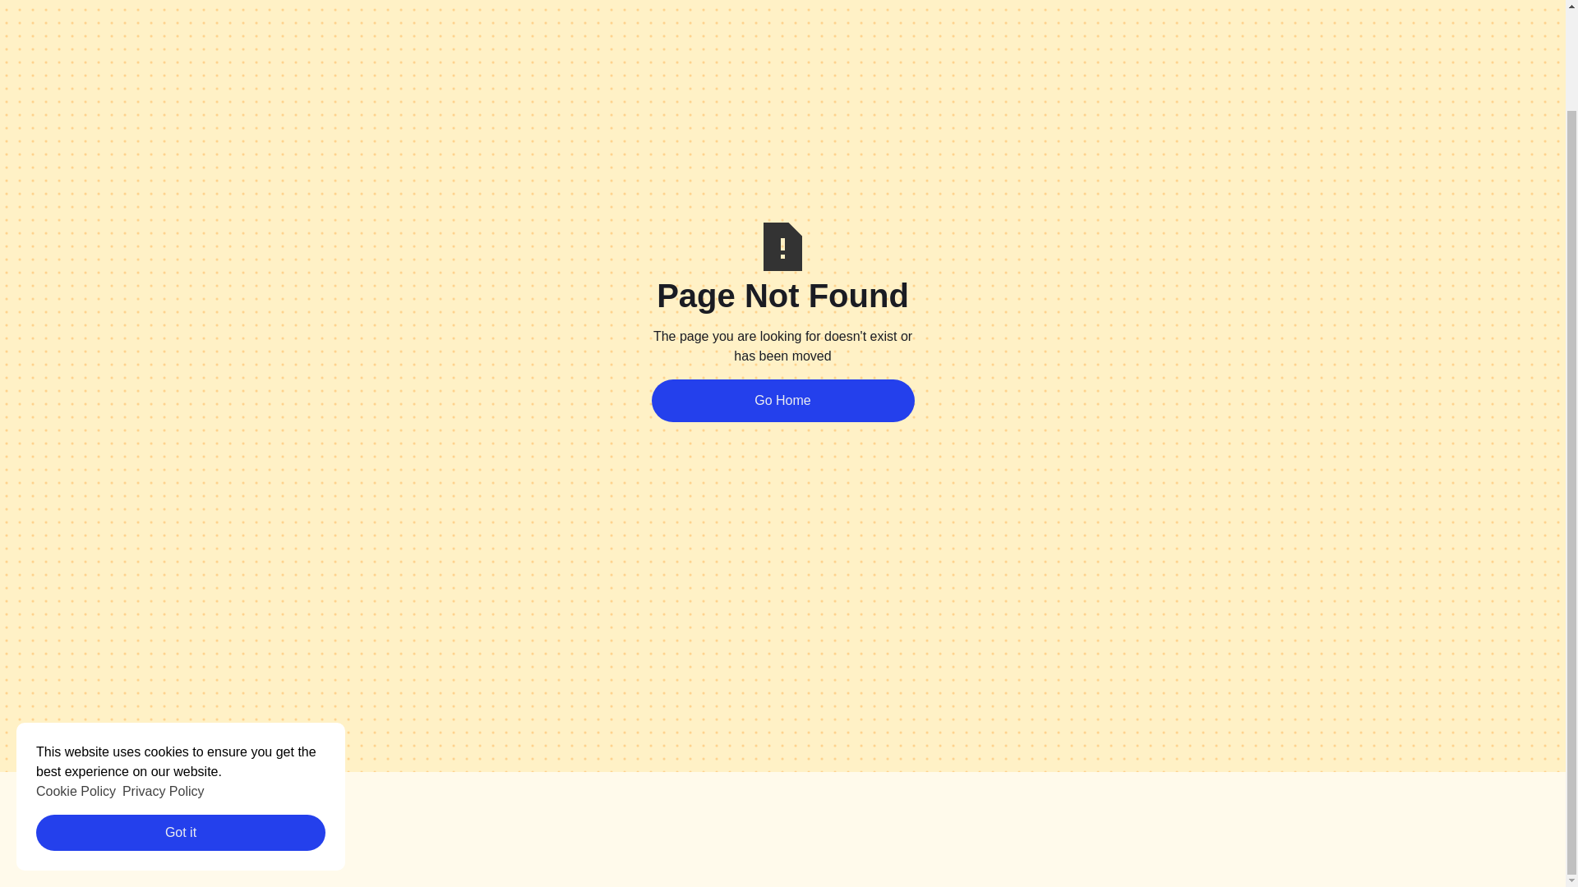 Image resolution: width=1578 pixels, height=887 pixels. I want to click on Go Home, so click(782, 401).